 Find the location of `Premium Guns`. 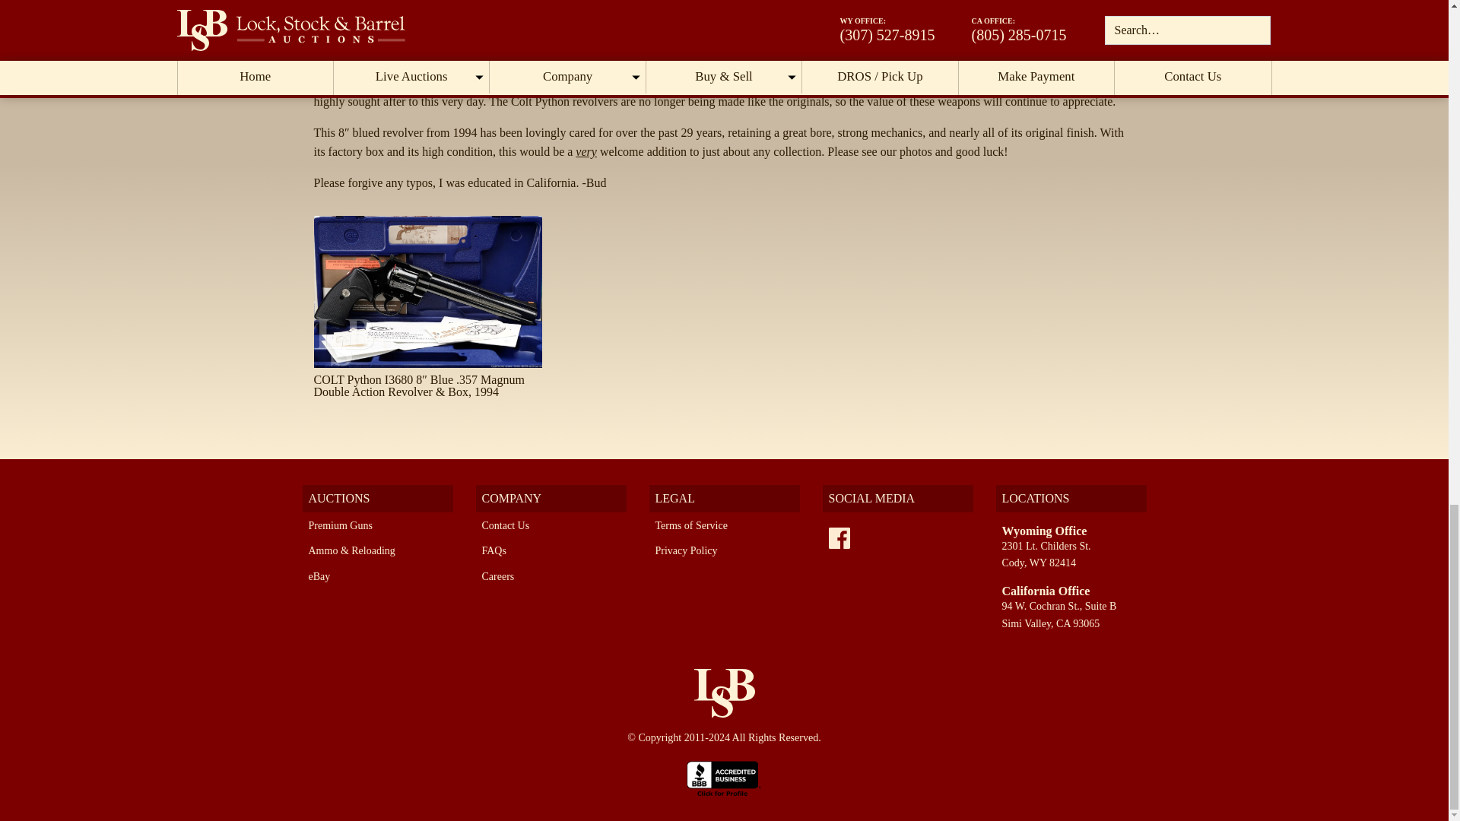

Premium Guns is located at coordinates (340, 525).